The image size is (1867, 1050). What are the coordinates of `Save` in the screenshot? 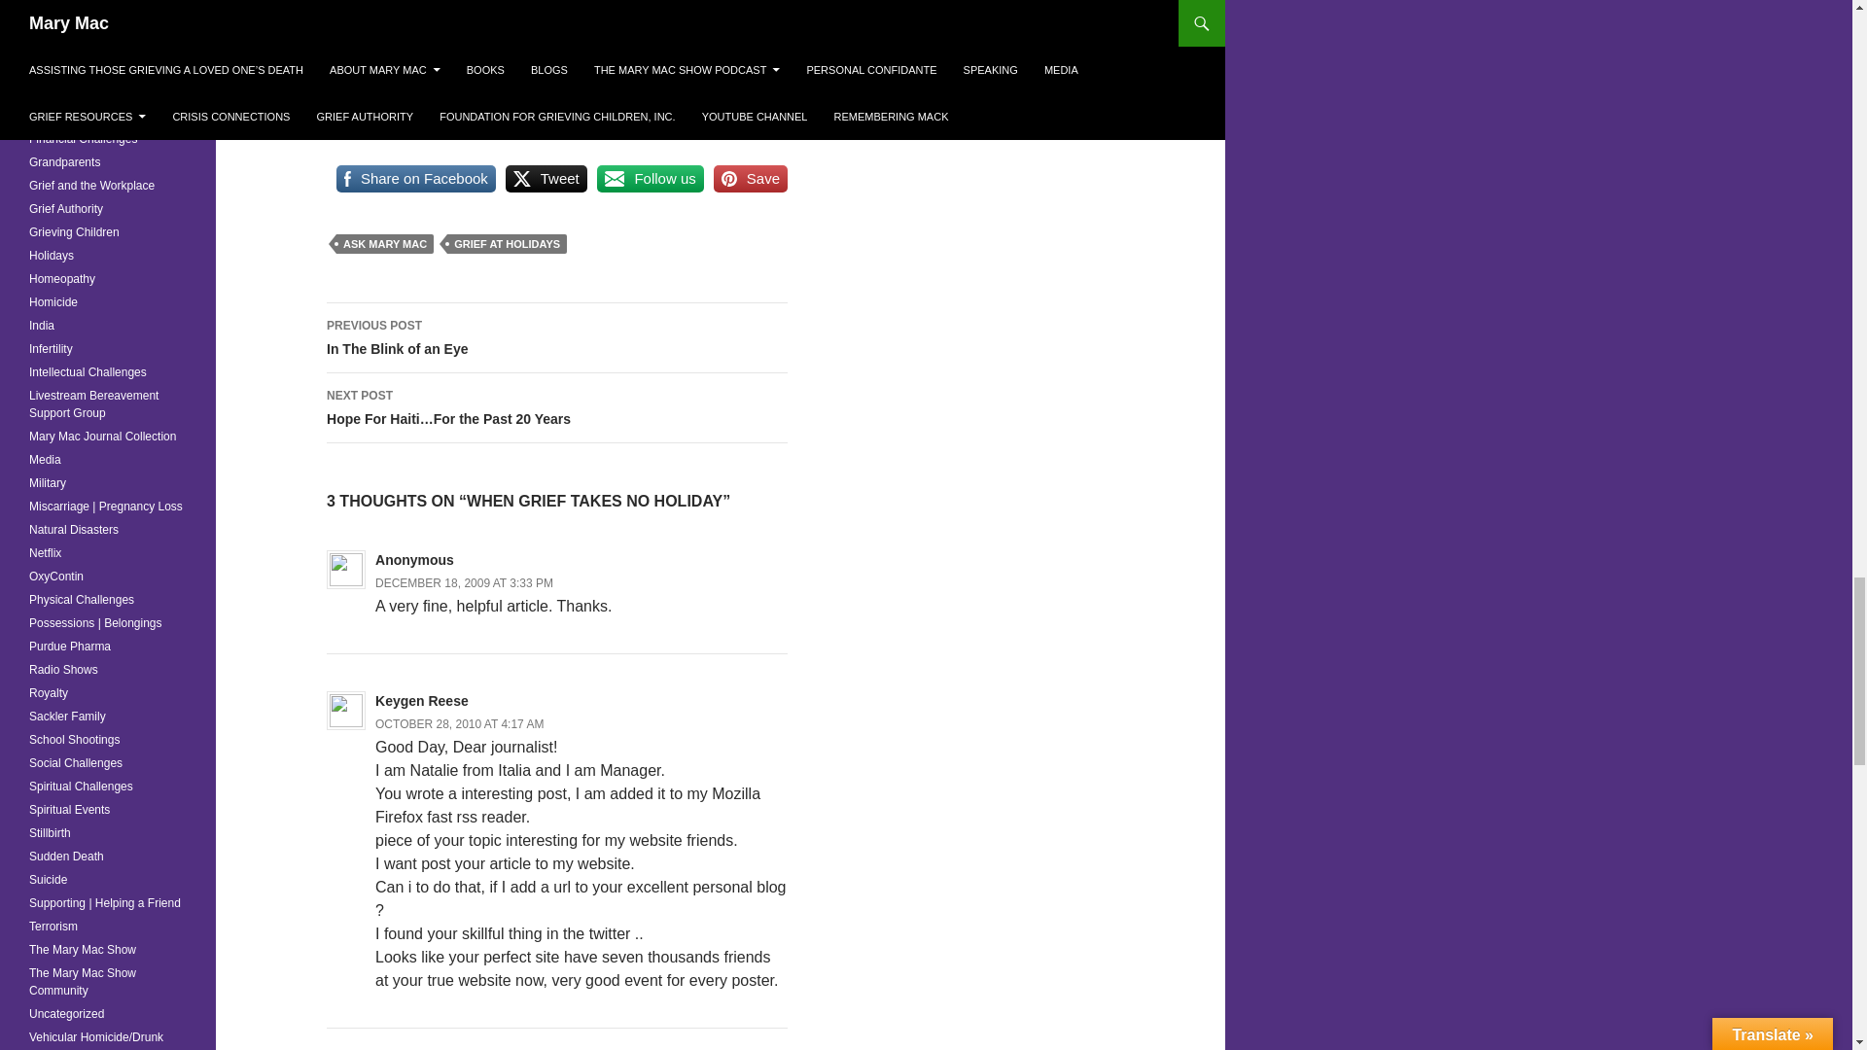 It's located at (463, 582).